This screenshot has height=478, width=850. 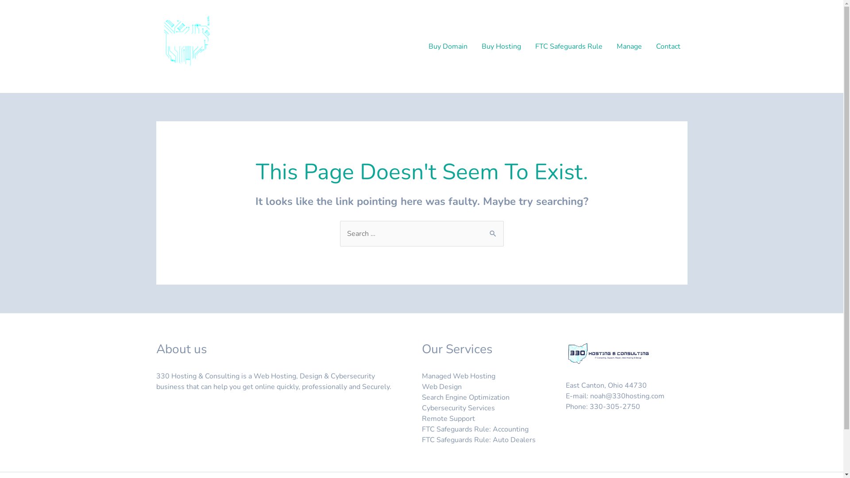 What do you see at coordinates (478, 440) in the screenshot?
I see `FTC Safeguards Rule: Auto Dealers` at bounding box center [478, 440].